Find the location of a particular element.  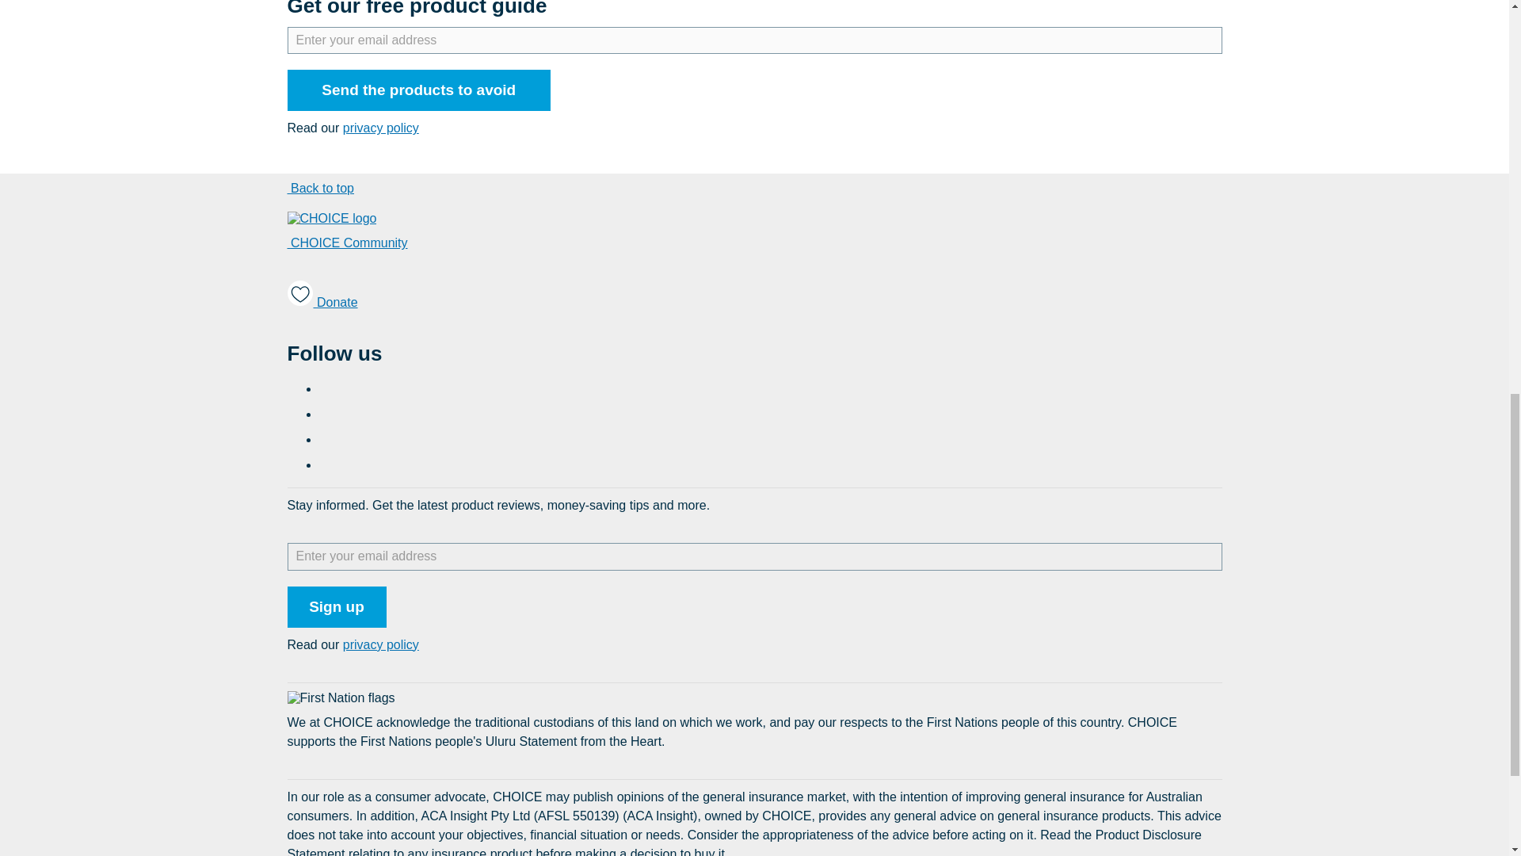

Sign up is located at coordinates (336, 606).